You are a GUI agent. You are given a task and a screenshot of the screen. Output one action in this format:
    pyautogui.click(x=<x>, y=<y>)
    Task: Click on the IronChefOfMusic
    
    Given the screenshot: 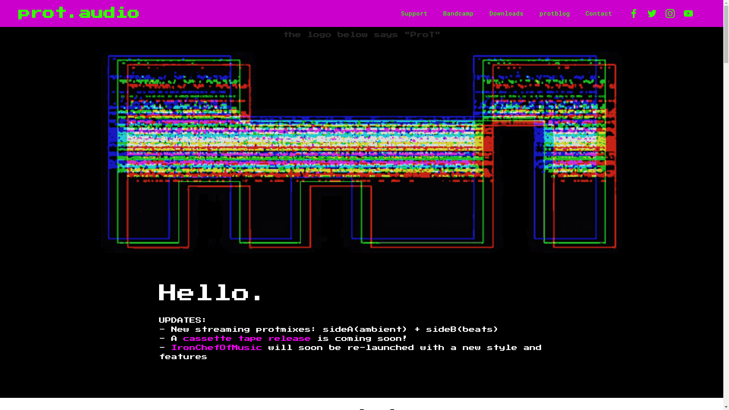 What is the action you would take?
    pyautogui.click(x=216, y=348)
    